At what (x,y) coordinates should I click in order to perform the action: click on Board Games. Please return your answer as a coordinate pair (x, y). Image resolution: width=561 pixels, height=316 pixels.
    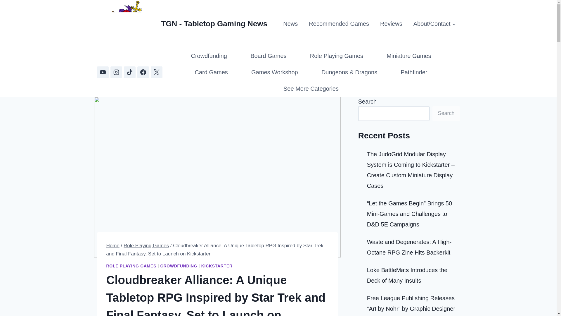
    Looking at the image, I should click on (269, 56).